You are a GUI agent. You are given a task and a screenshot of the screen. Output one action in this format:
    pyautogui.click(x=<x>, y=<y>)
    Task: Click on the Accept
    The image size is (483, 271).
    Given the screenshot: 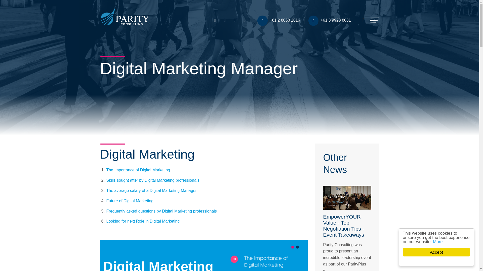 What is the action you would take?
    pyautogui.click(x=441, y=252)
    